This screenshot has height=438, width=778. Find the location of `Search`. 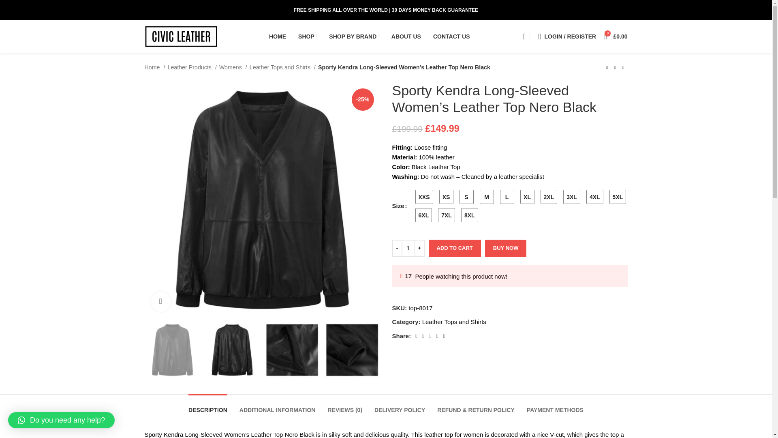

Search is located at coordinates (521, 36).